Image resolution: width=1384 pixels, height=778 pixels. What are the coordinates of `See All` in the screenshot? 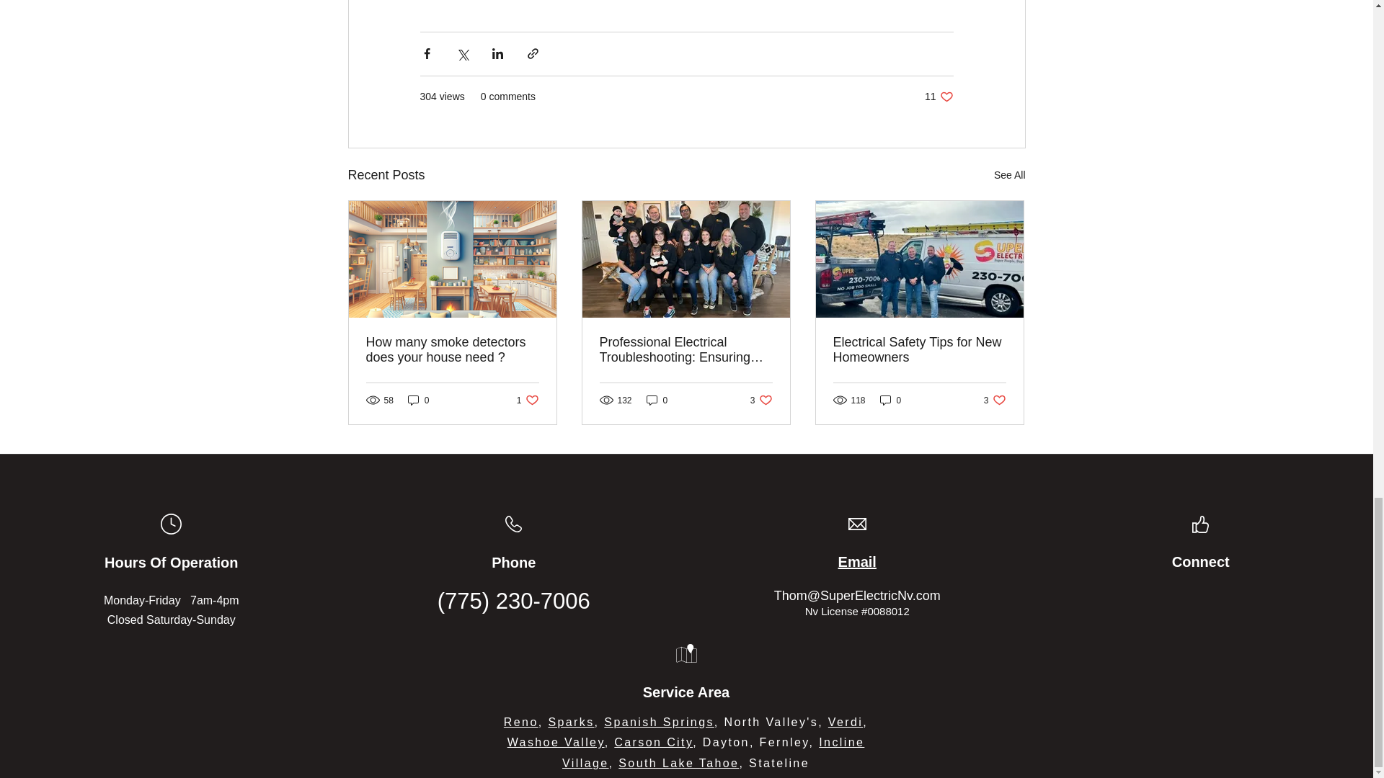 It's located at (513, 562).